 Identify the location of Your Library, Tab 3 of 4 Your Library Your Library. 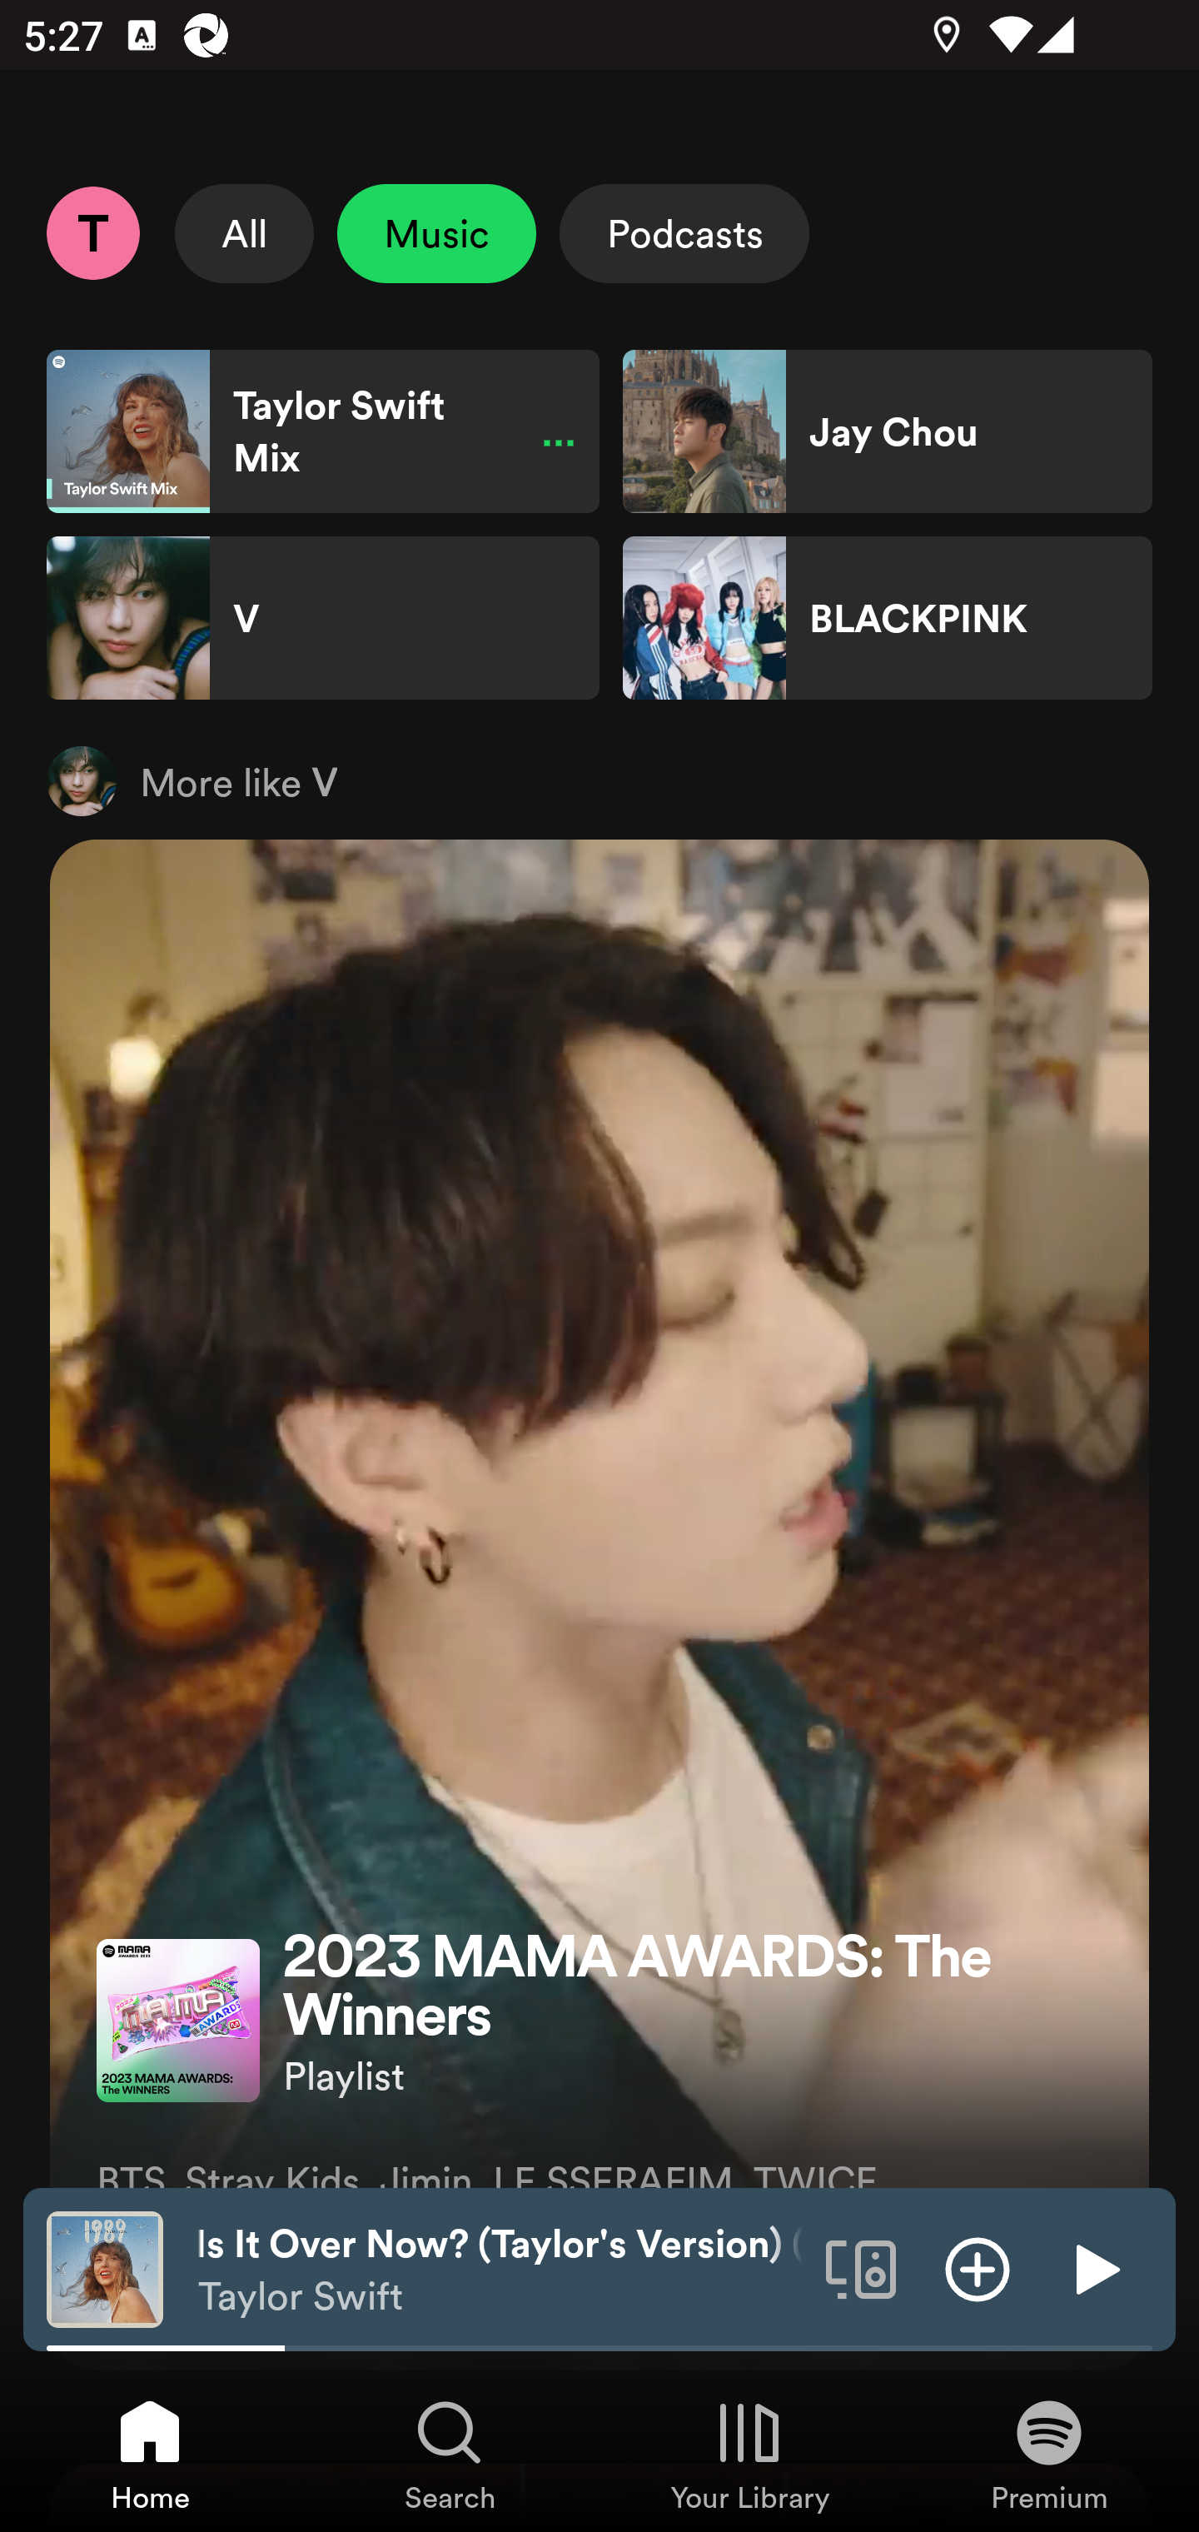
(749, 2454).